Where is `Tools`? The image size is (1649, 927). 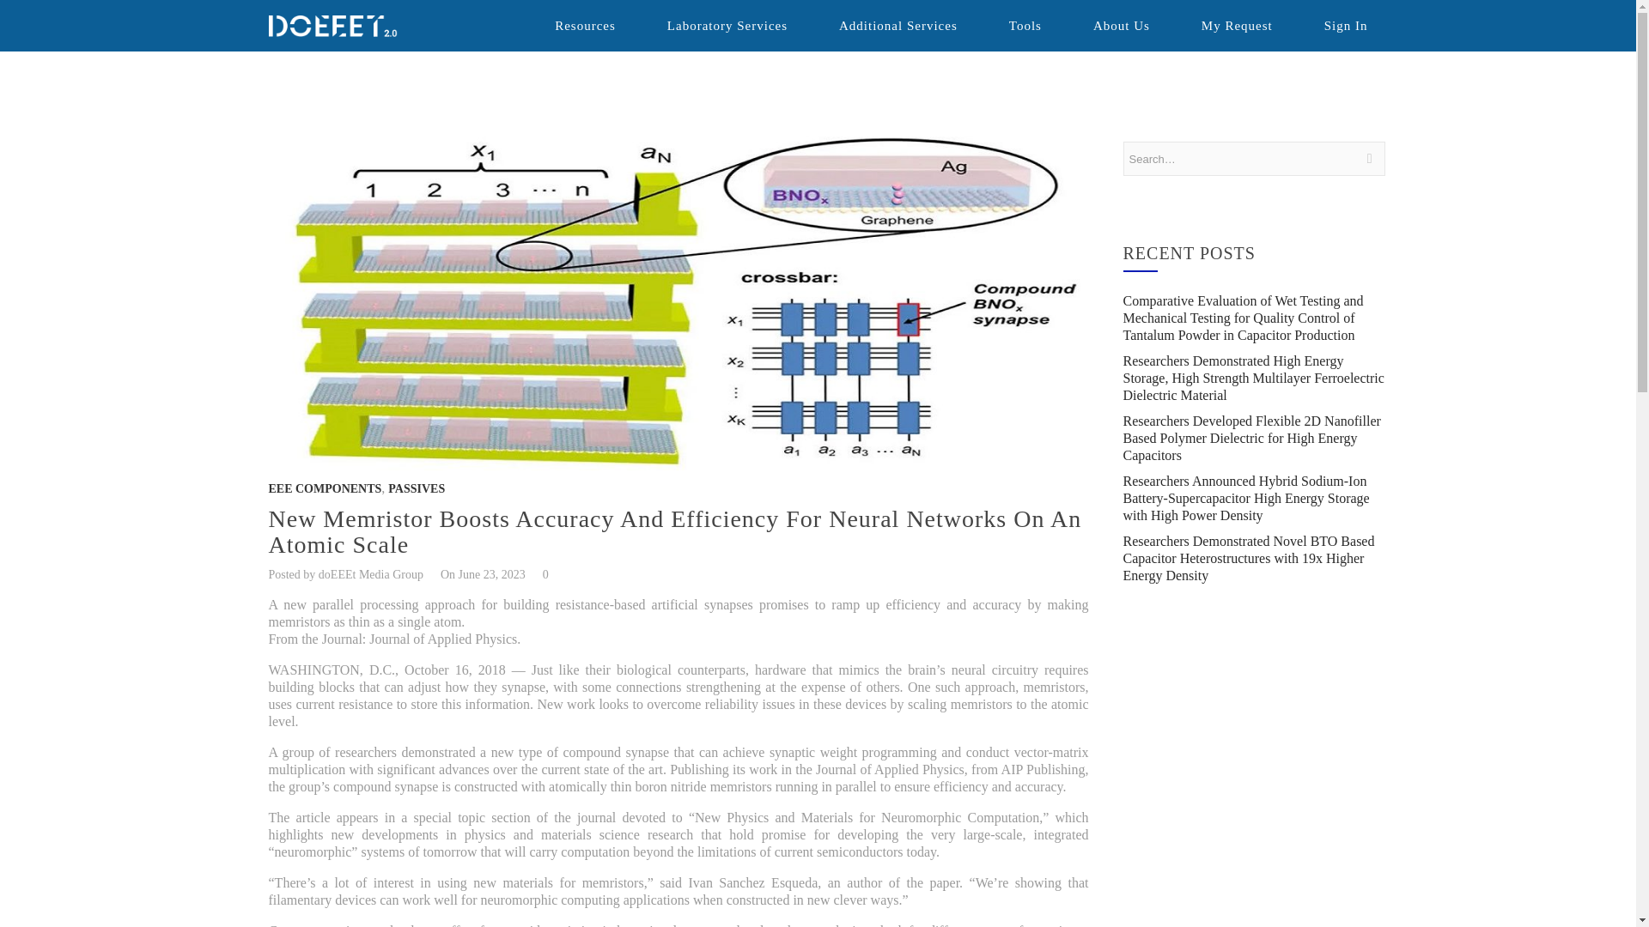
Tools is located at coordinates (1025, 26).